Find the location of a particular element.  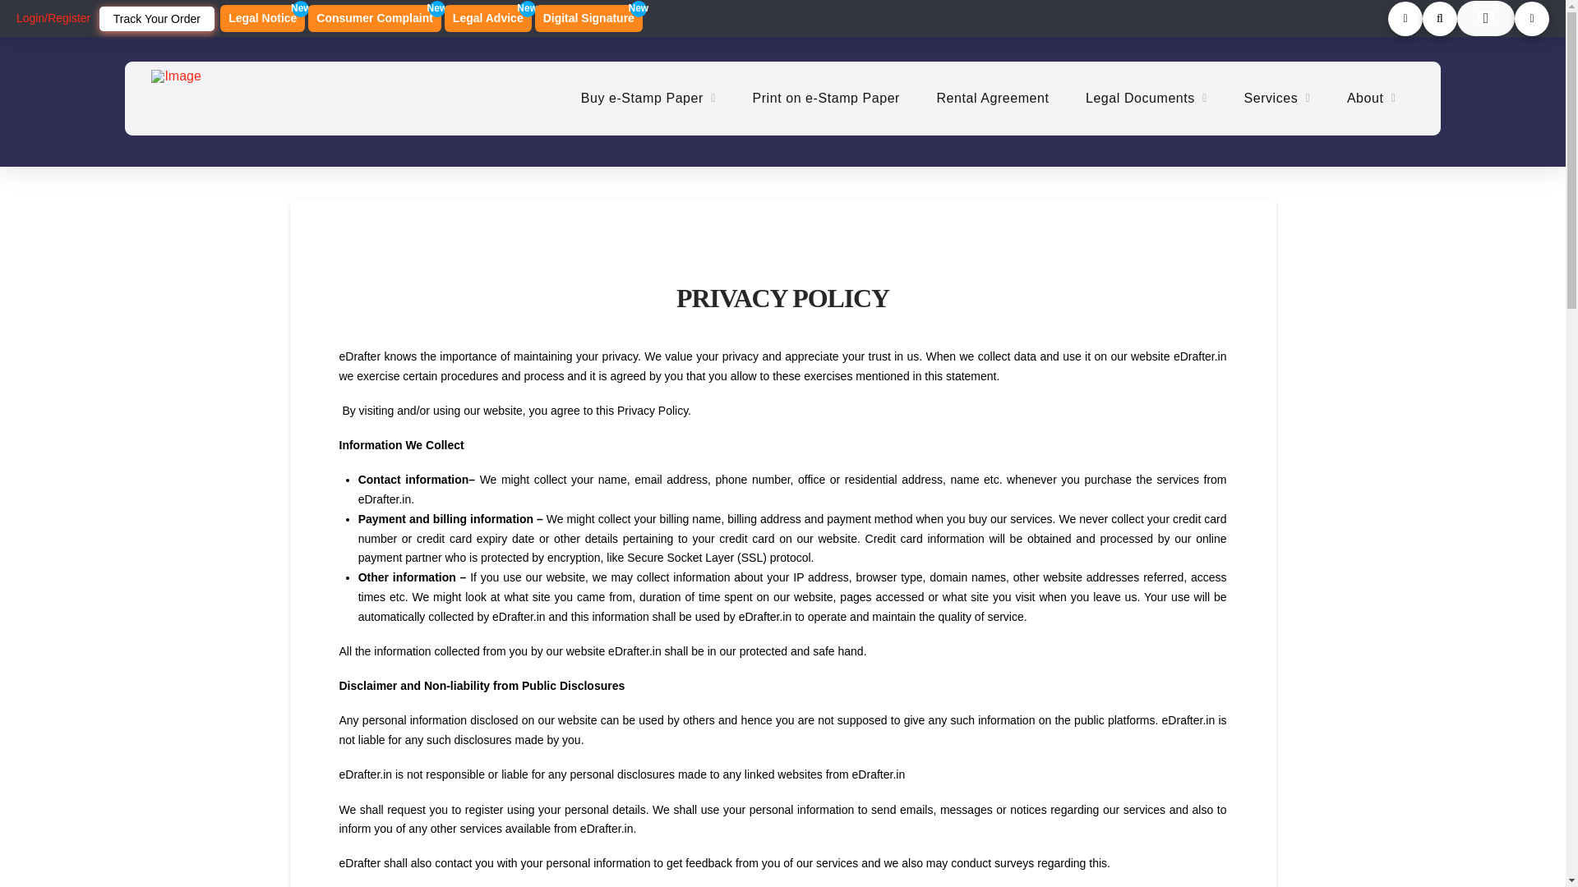

Track Your Order is located at coordinates (488, 18).